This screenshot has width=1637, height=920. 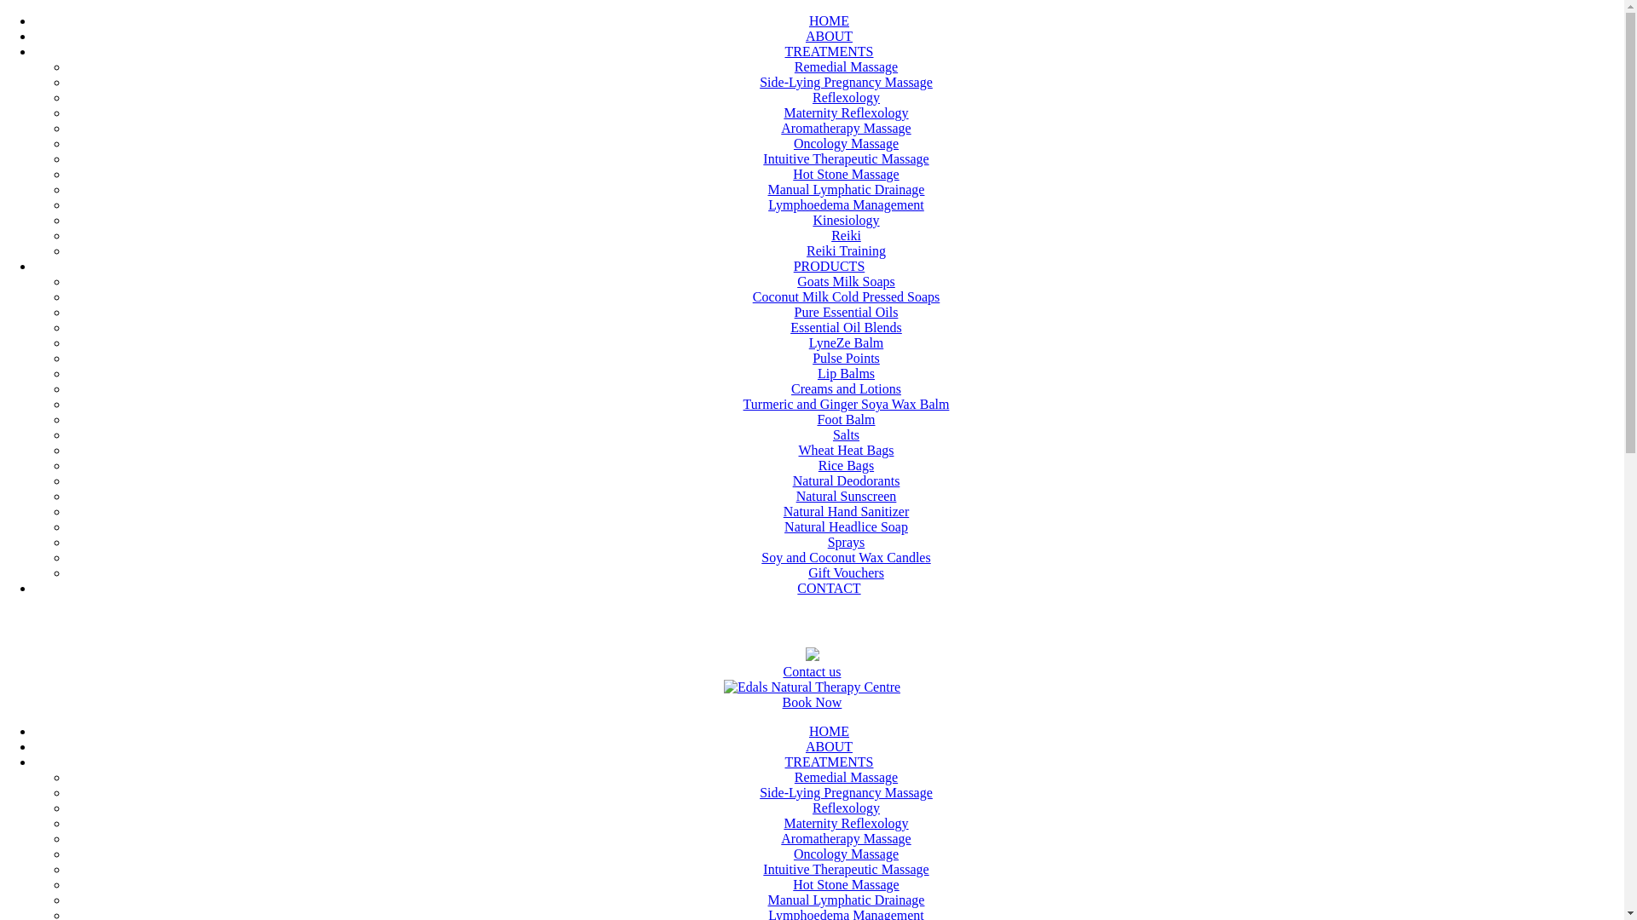 I want to click on Remedial Massage, so click(x=846, y=66).